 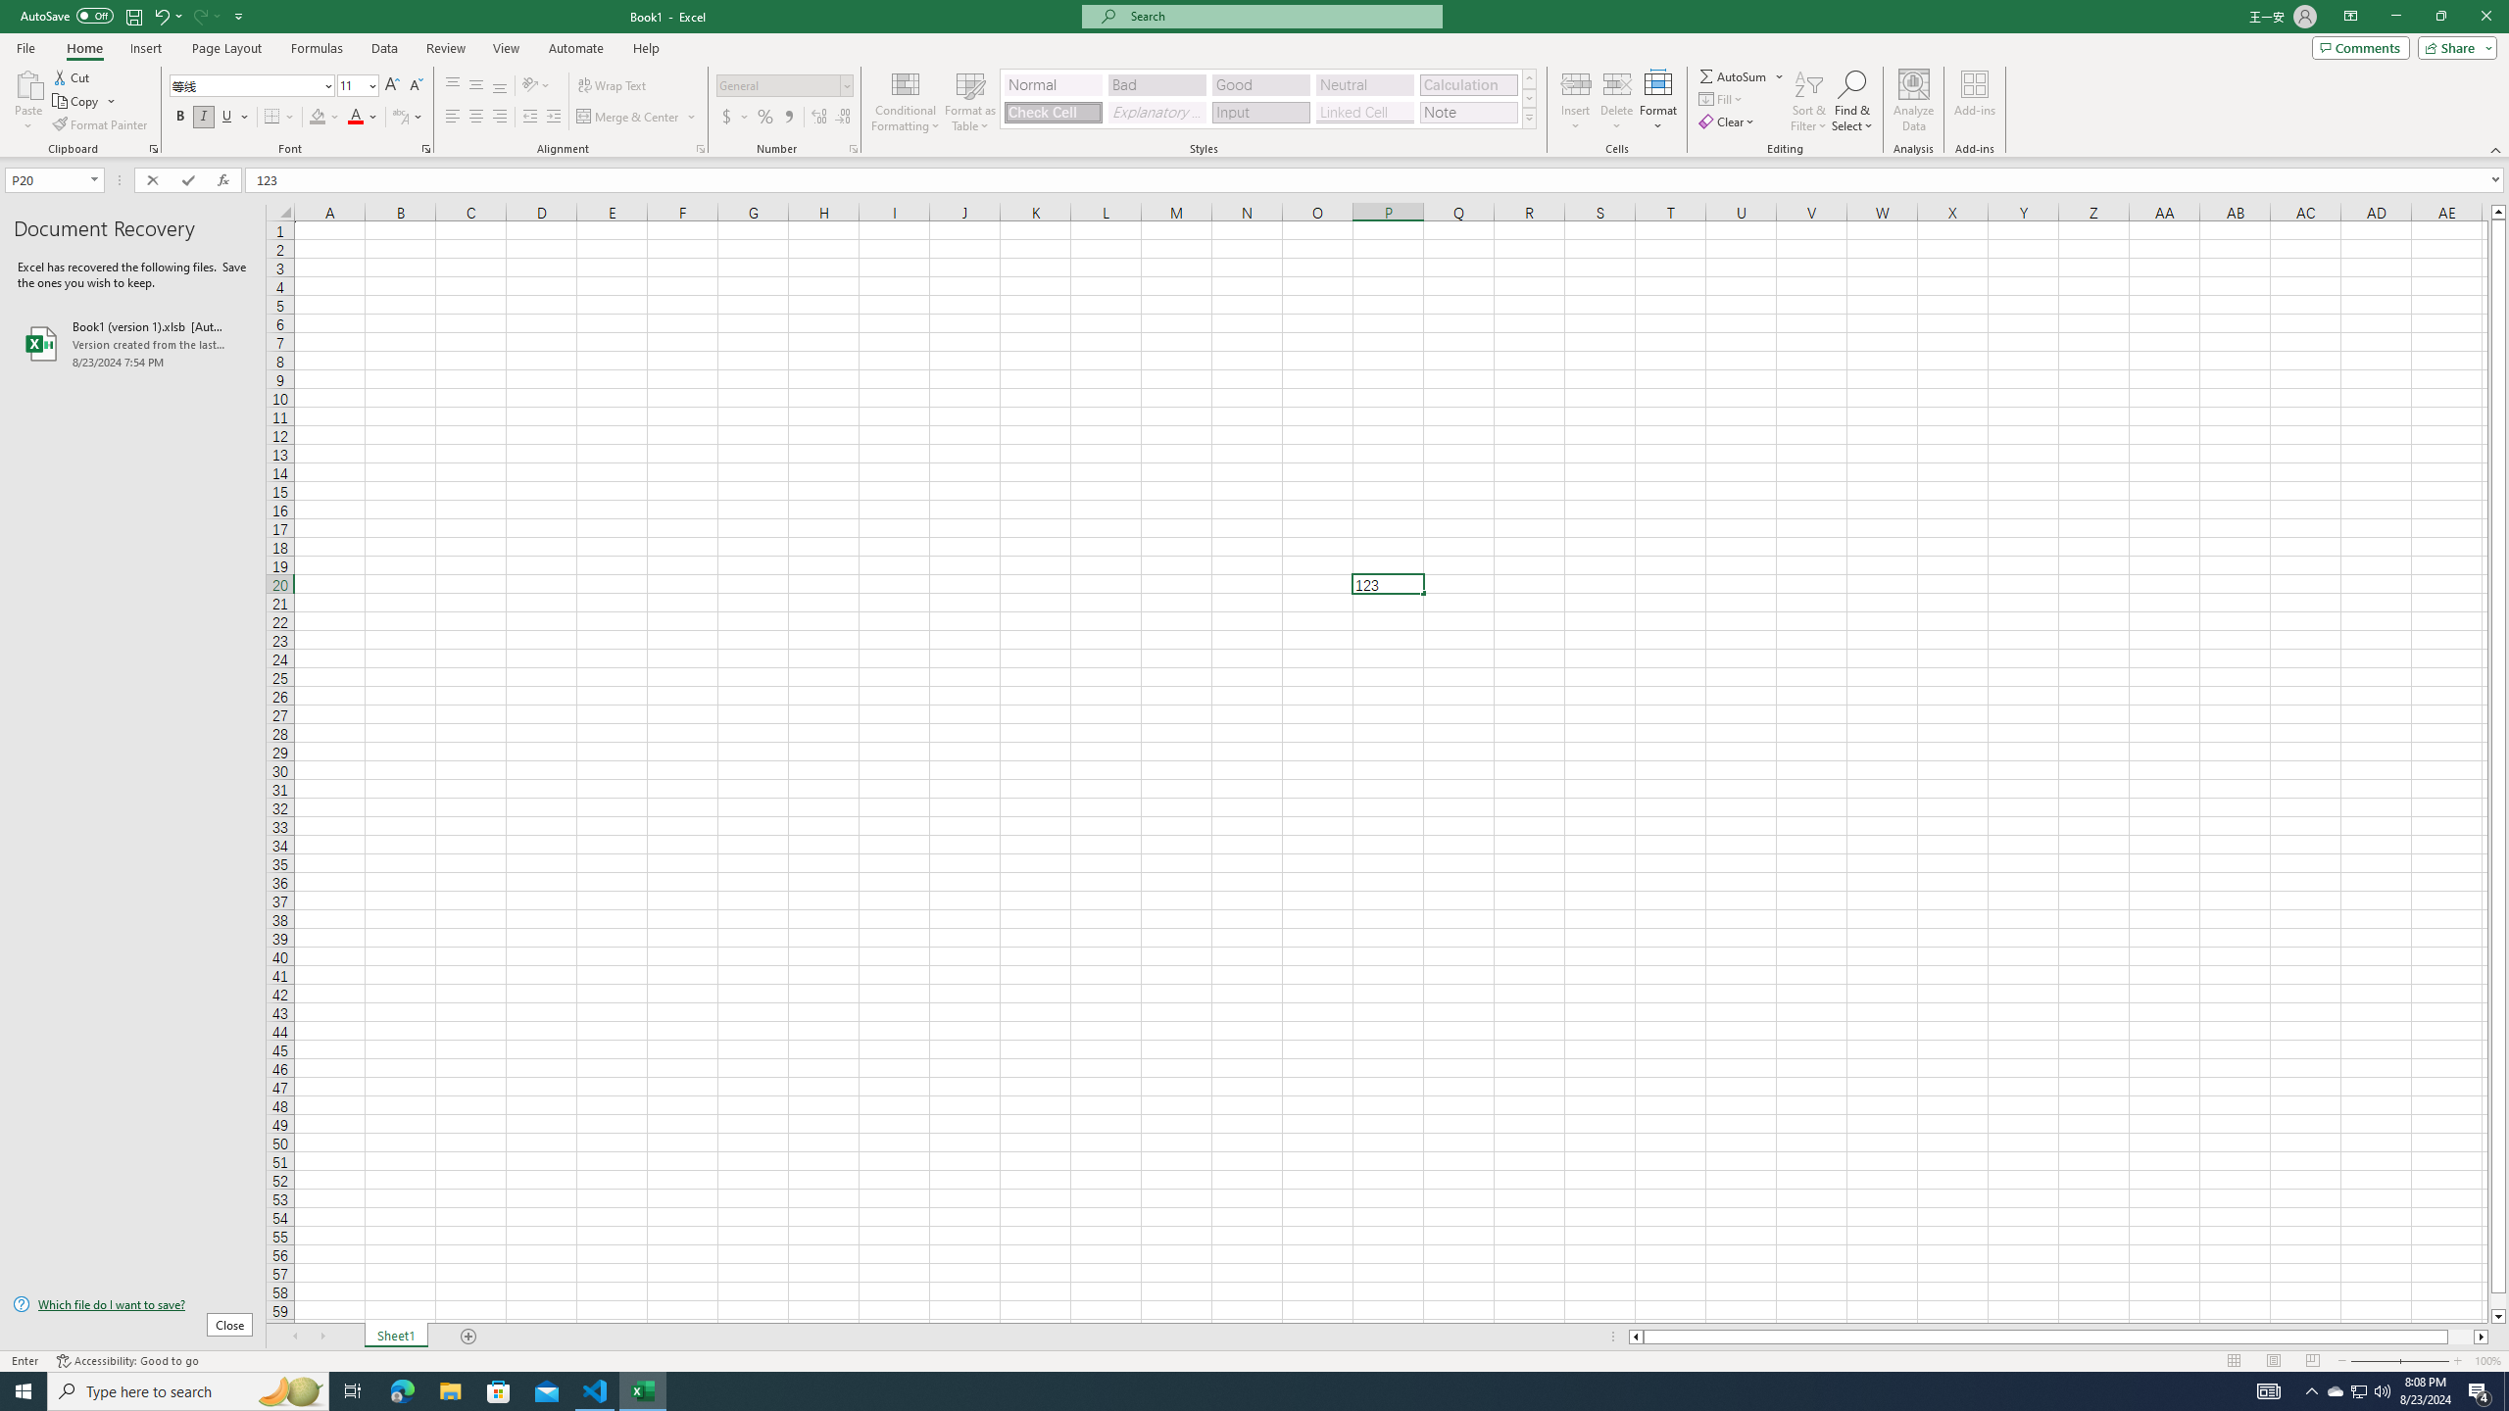 What do you see at coordinates (614, 86) in the screenshot?
I see `Wrap Text` at bounding box center [614, 86].